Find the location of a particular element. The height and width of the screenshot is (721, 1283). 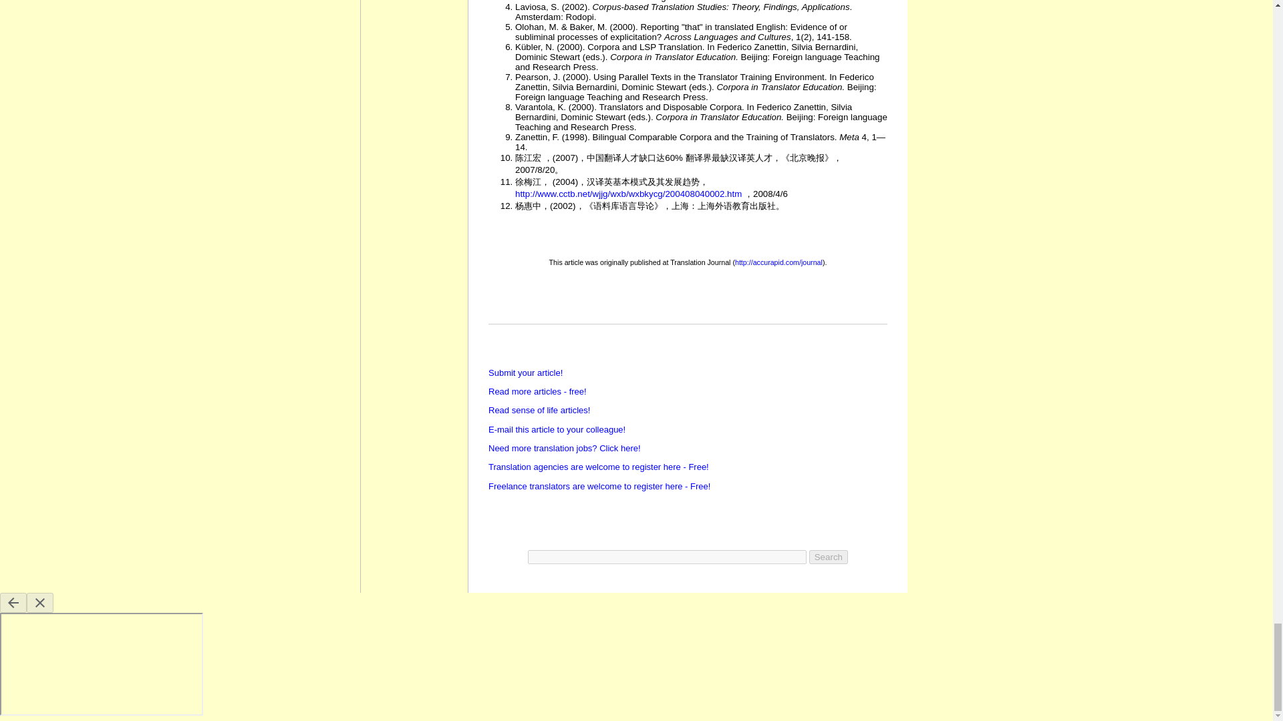

Freelance translators are welcome to register here - Free! is located at coordinates (599, 486).